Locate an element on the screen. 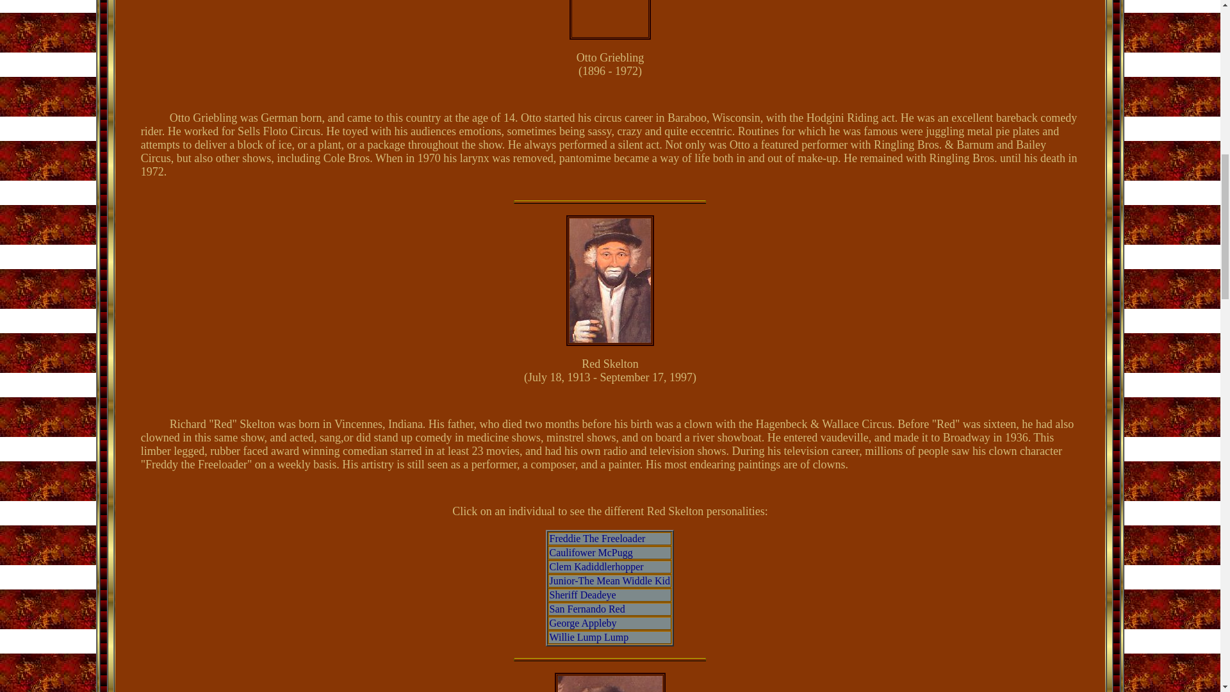  Sheriff Deadeye is located at coordinates (582, 595).